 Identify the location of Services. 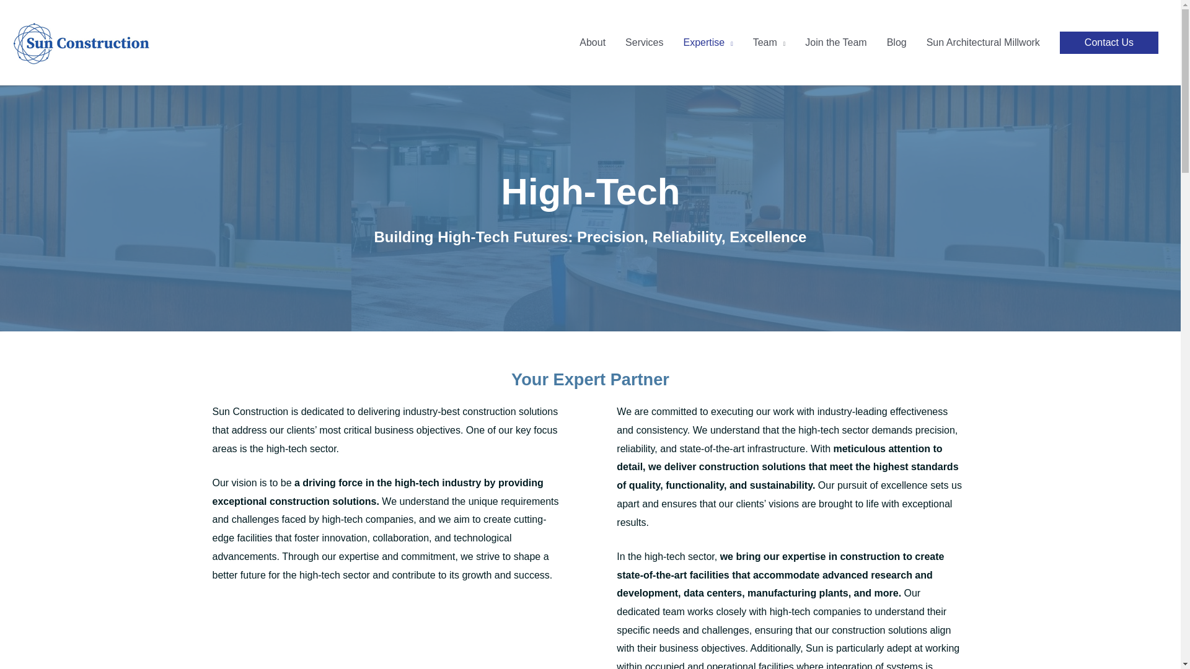
(644, 42).